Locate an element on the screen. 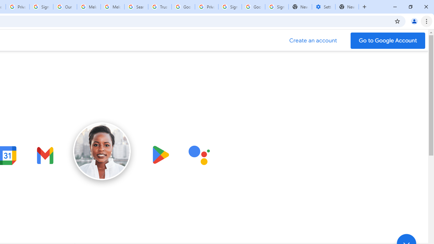  Settings - Addresses and more is located at coordinates (323, 7).